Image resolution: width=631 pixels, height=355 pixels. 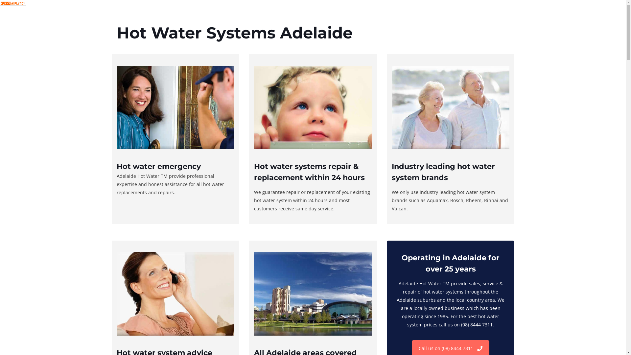 What do you see at coordinates (13, 4) in the screenshot?
I see `Google Analytics Alternative` at bounding box center [13, 4].